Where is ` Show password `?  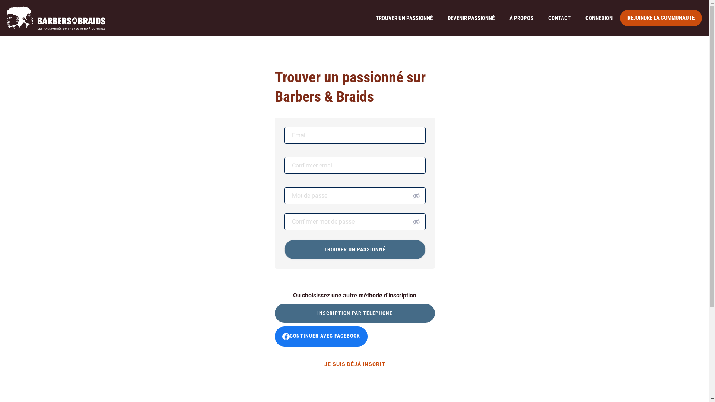
 Show password  is located at coordinates (416, 222).